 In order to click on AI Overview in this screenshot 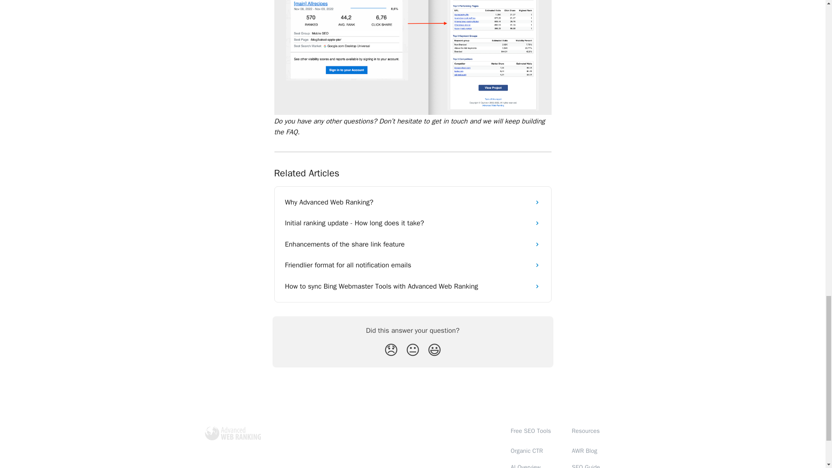, I will do `click(525, 466)`.